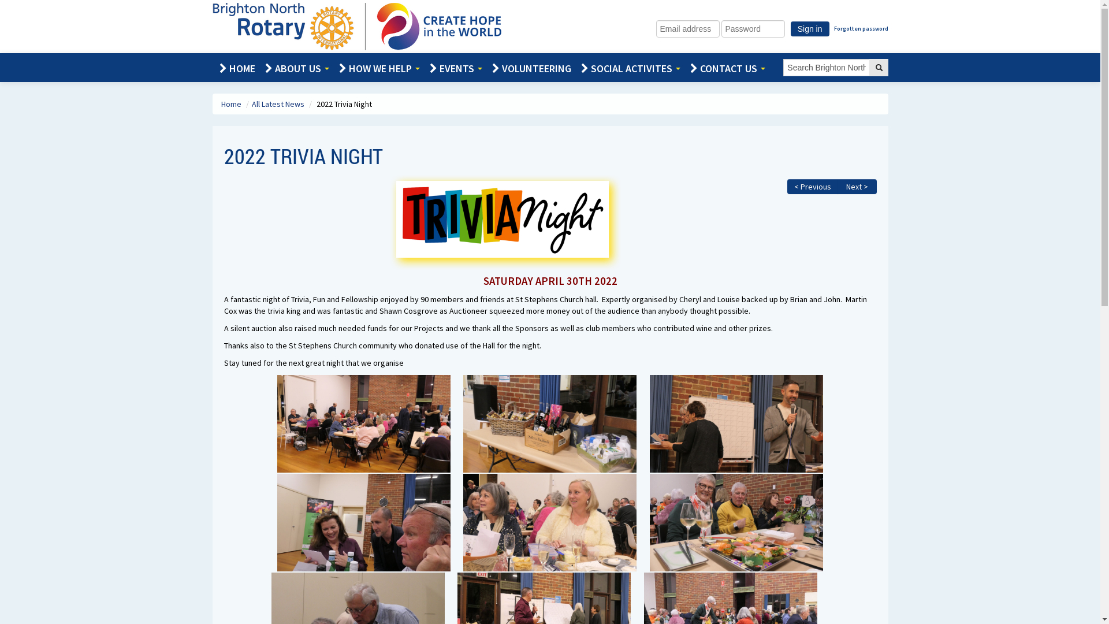 This screenshot has width=1109, height=624. Describe the element at coordinates (295, 69) in the screenshot. I see `ABOUT US` at that location.